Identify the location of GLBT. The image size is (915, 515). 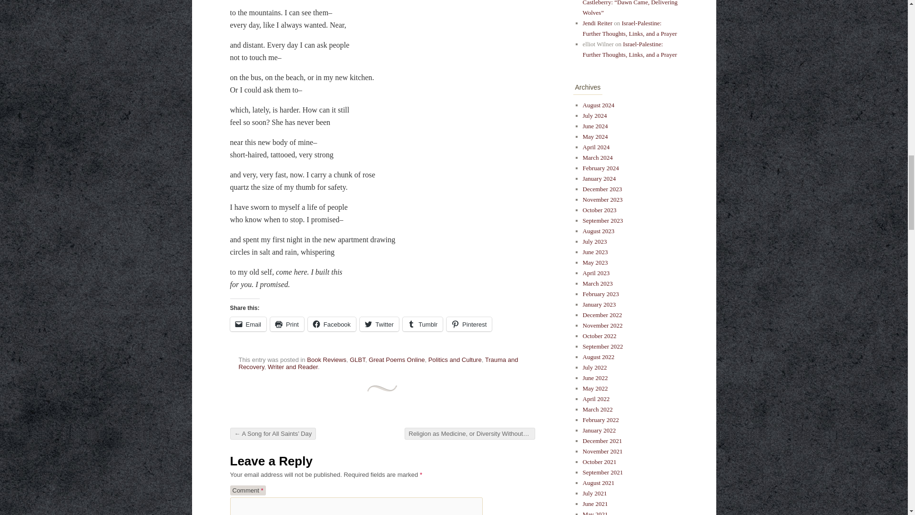
(357, 360).